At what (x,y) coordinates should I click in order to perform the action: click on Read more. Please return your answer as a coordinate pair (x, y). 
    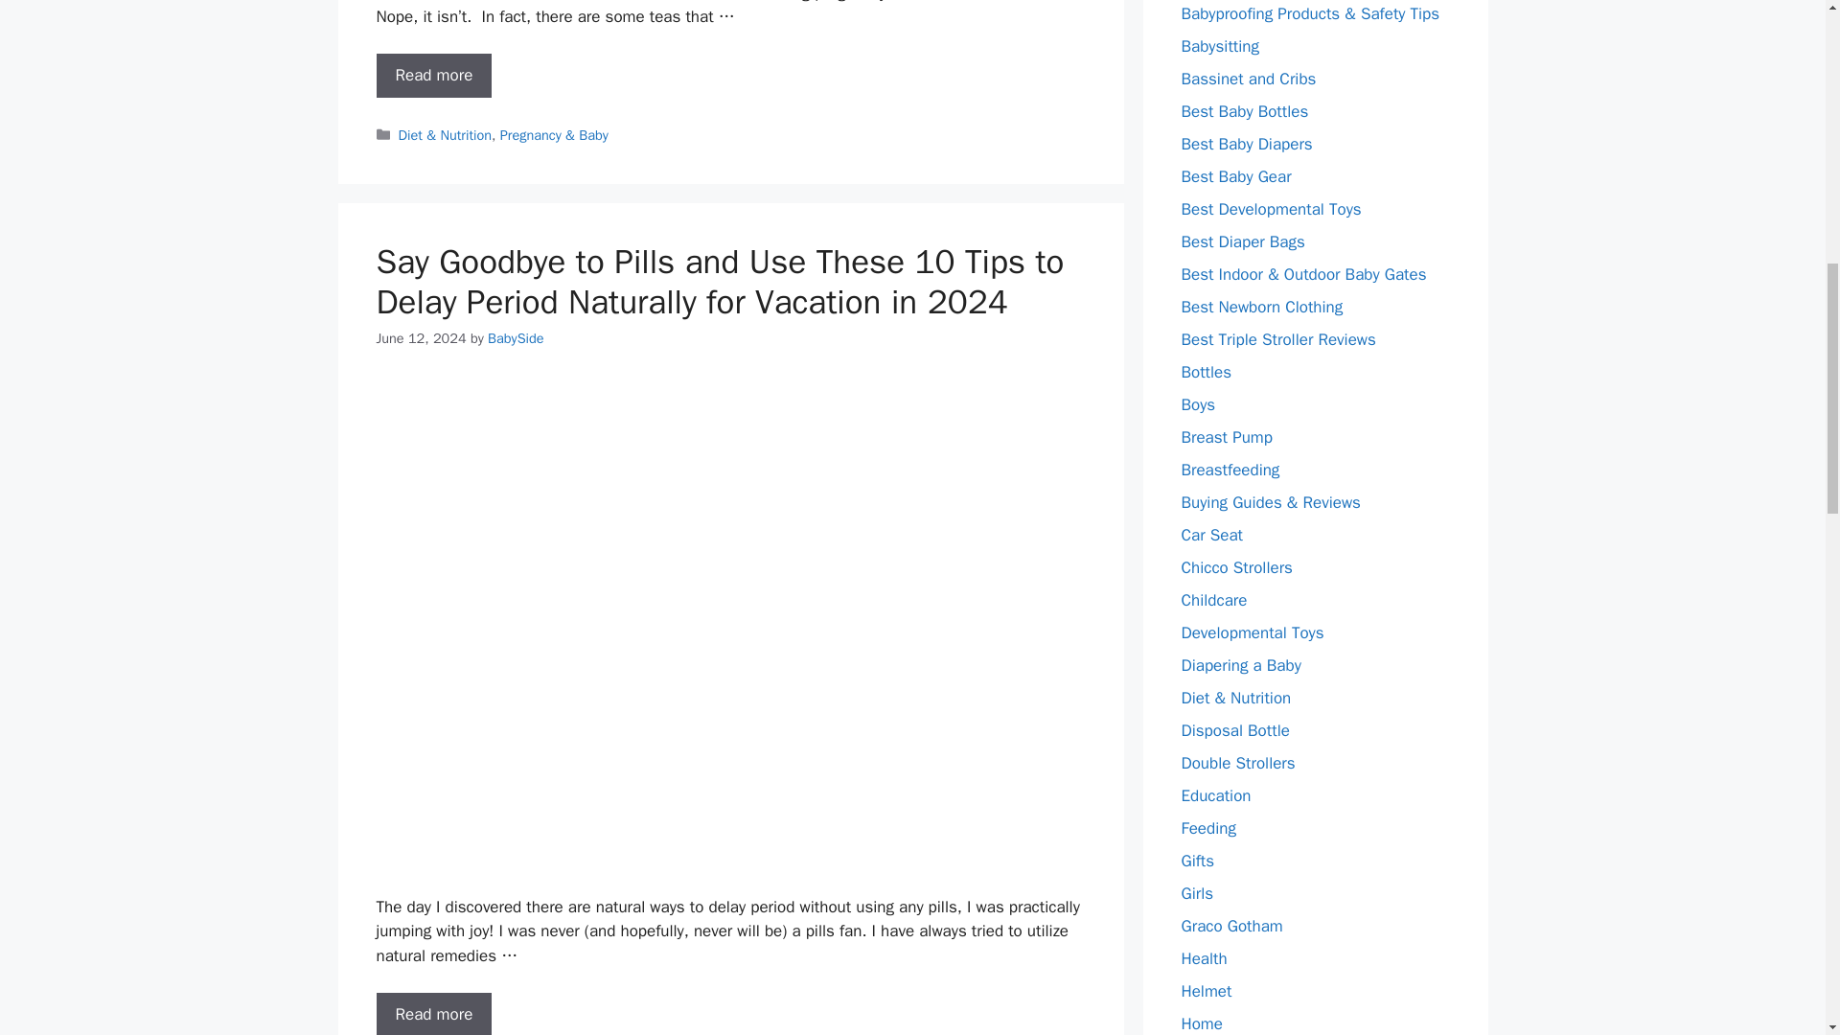
    Looking at the image, I should click on (433, 1014).